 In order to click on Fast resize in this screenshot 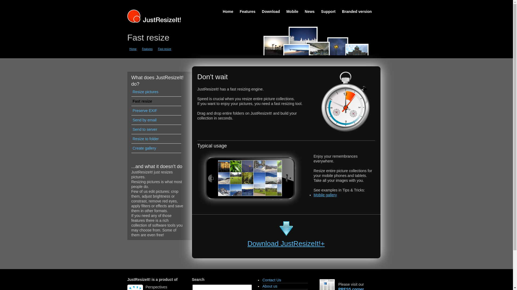, I will do `click(156, 101)`.